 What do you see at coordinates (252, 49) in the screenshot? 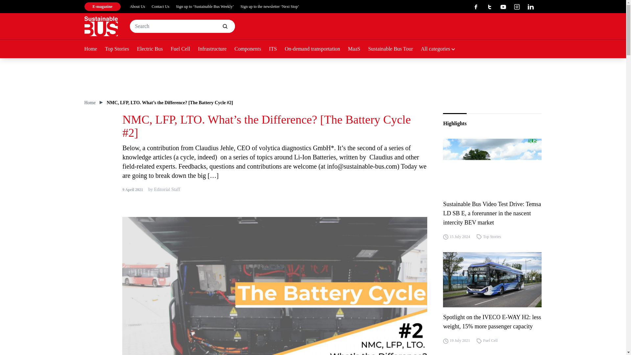
I see `Components` at bounding box center [252, 49].